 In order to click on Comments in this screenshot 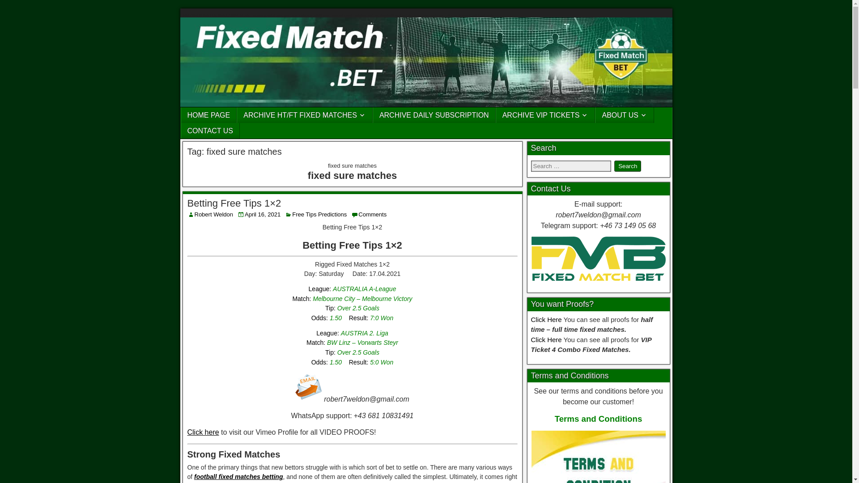, I will do `click(372, 214)`.